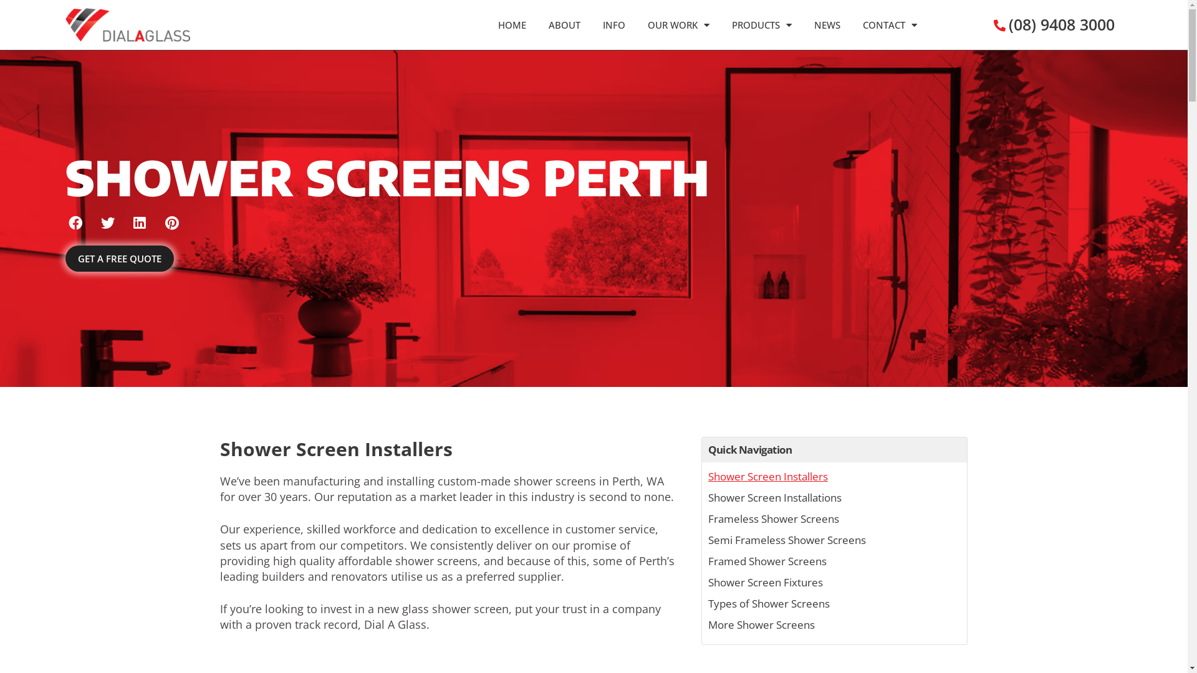 This screenshot has width=1197, height=673. I want to click on Types of Shower Screens, so click(769, 604).